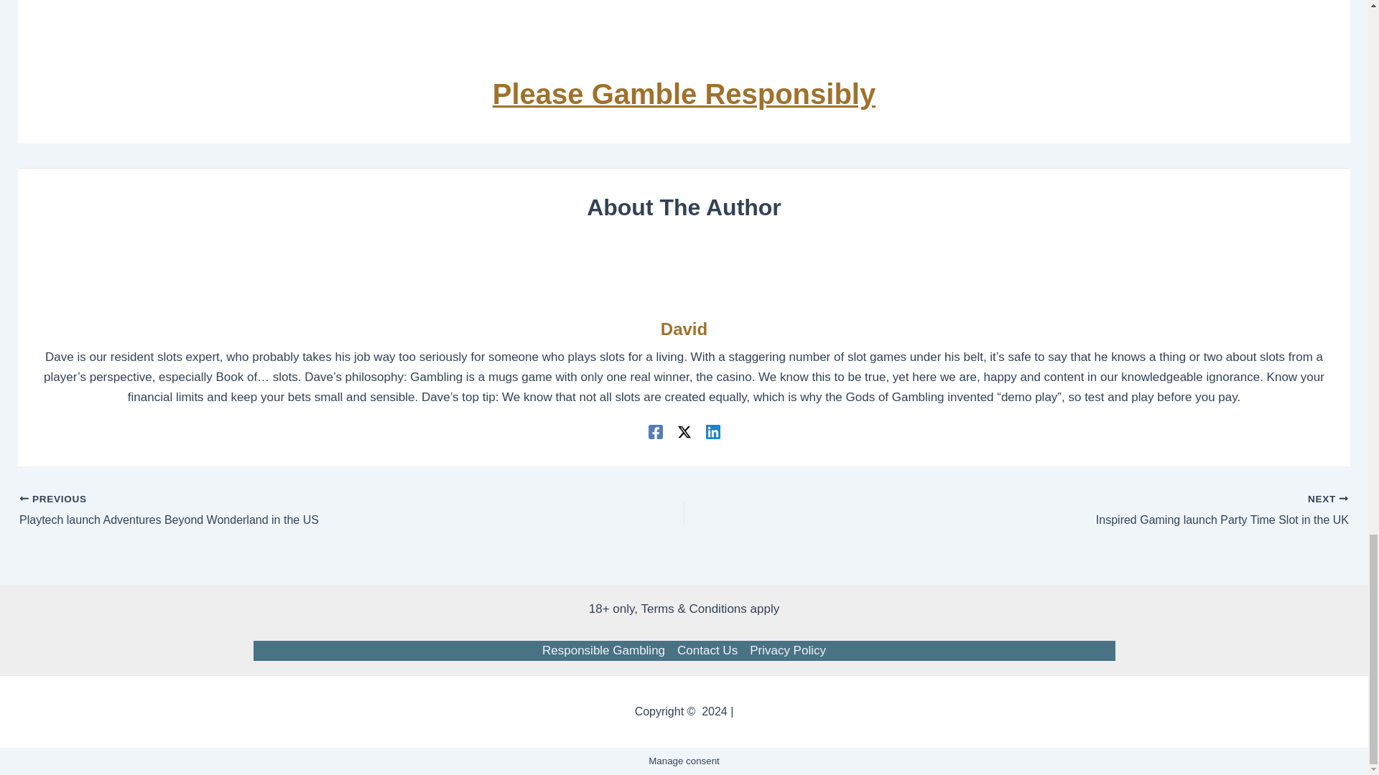  Describe the element at coordinates (1082, 510) in the screenshot. I see `Inspired Gaming launch Party Time Slot in the UK` at that location.